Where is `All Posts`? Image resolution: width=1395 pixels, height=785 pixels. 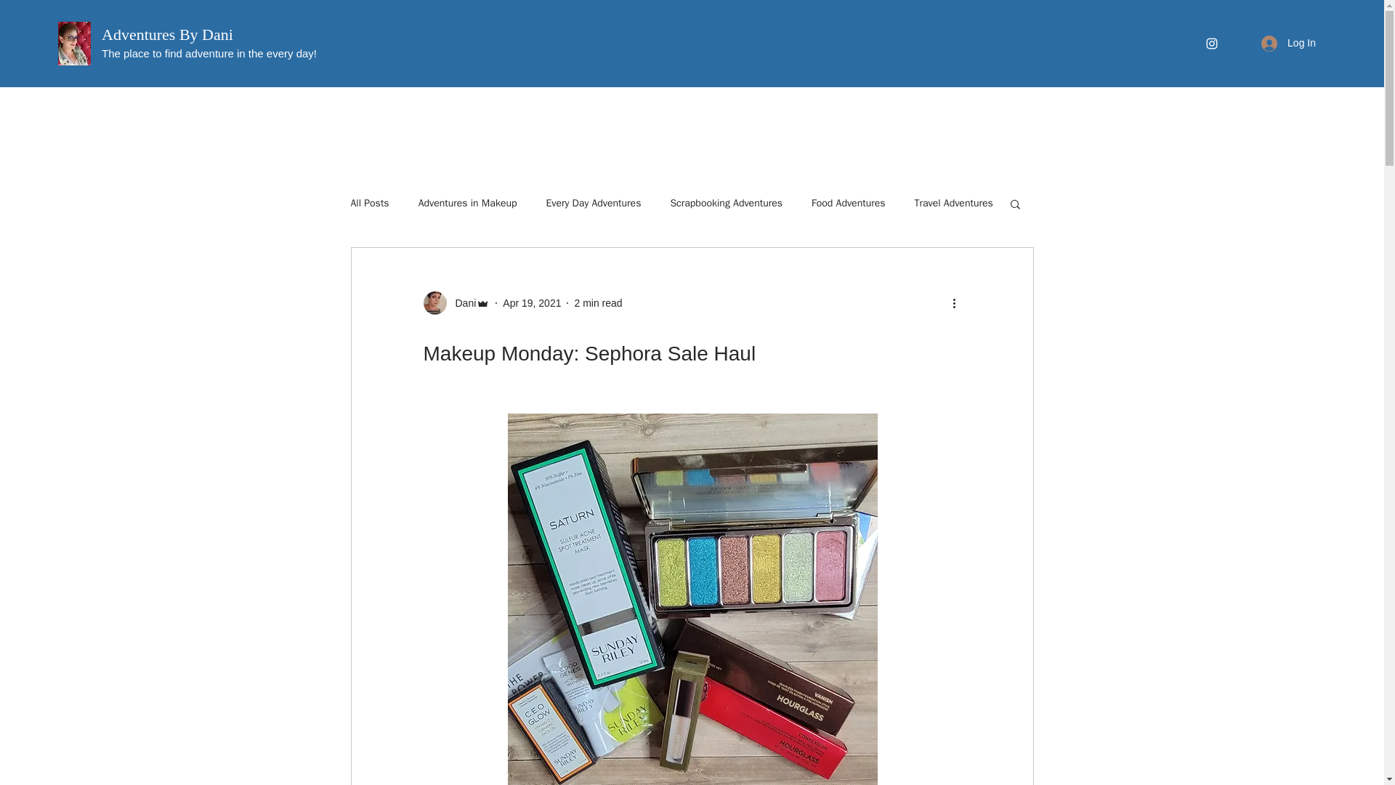
All Posts is located at coordinates (369, 204).